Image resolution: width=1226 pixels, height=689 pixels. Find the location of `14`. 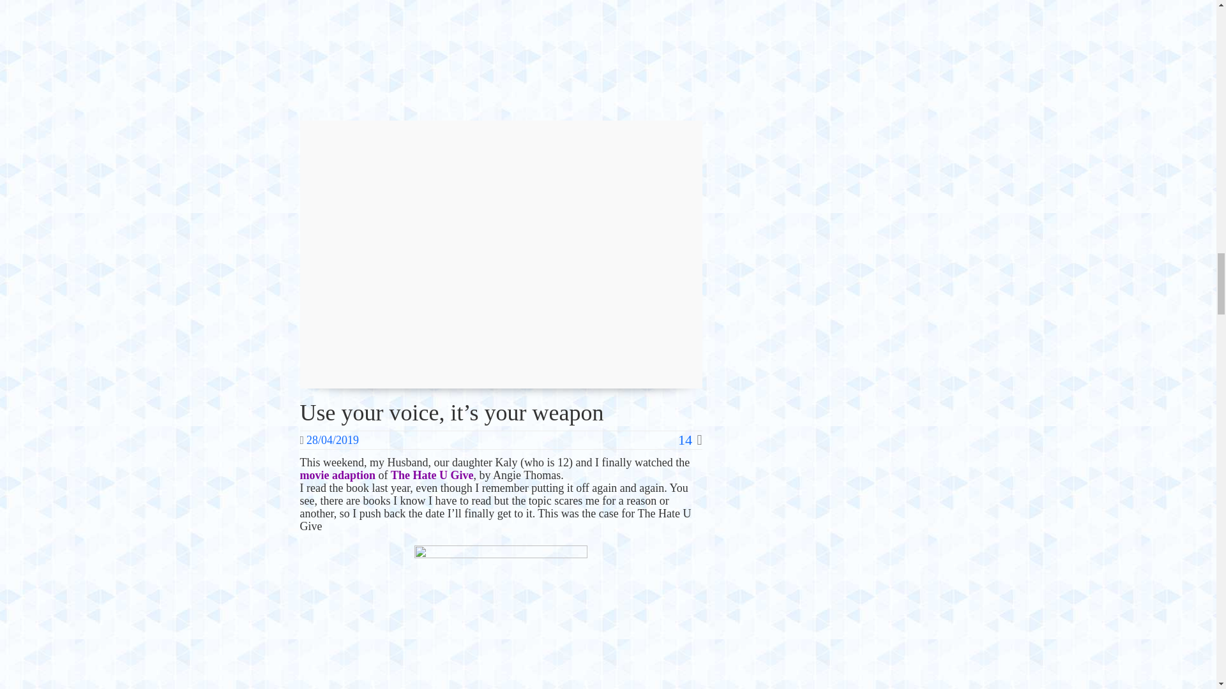

14 is located at coordinates (690, 440).